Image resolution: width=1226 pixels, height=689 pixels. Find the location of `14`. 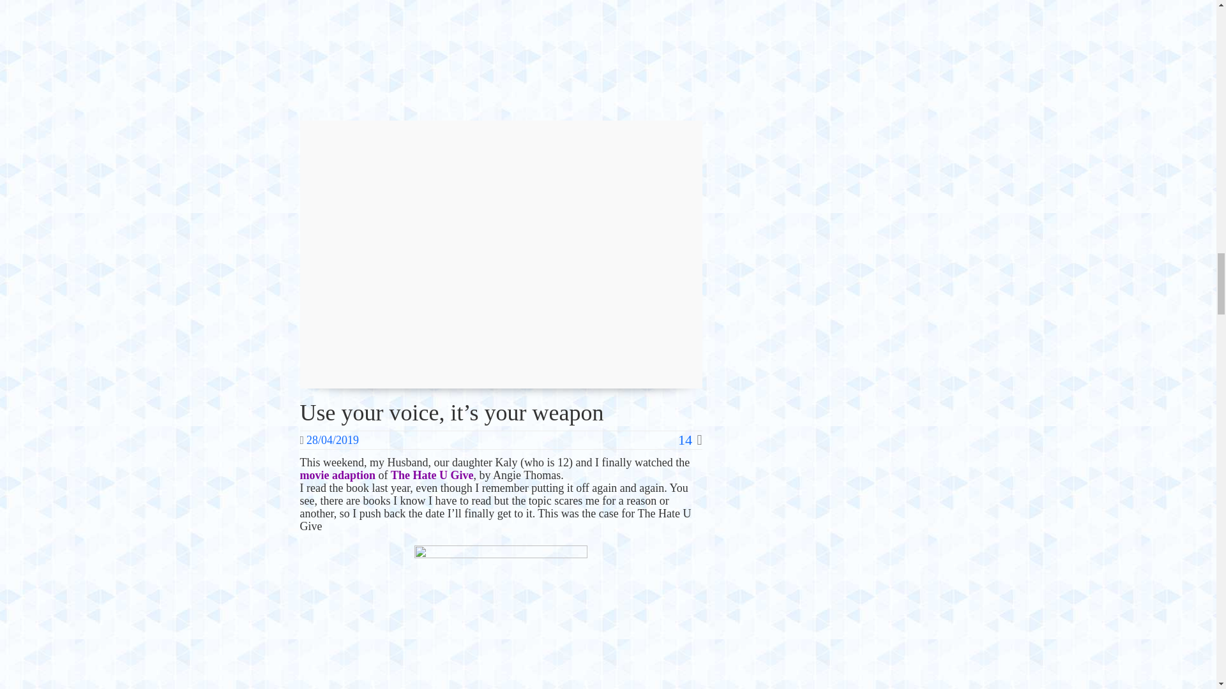

14 is located at coordinates (690, 440).